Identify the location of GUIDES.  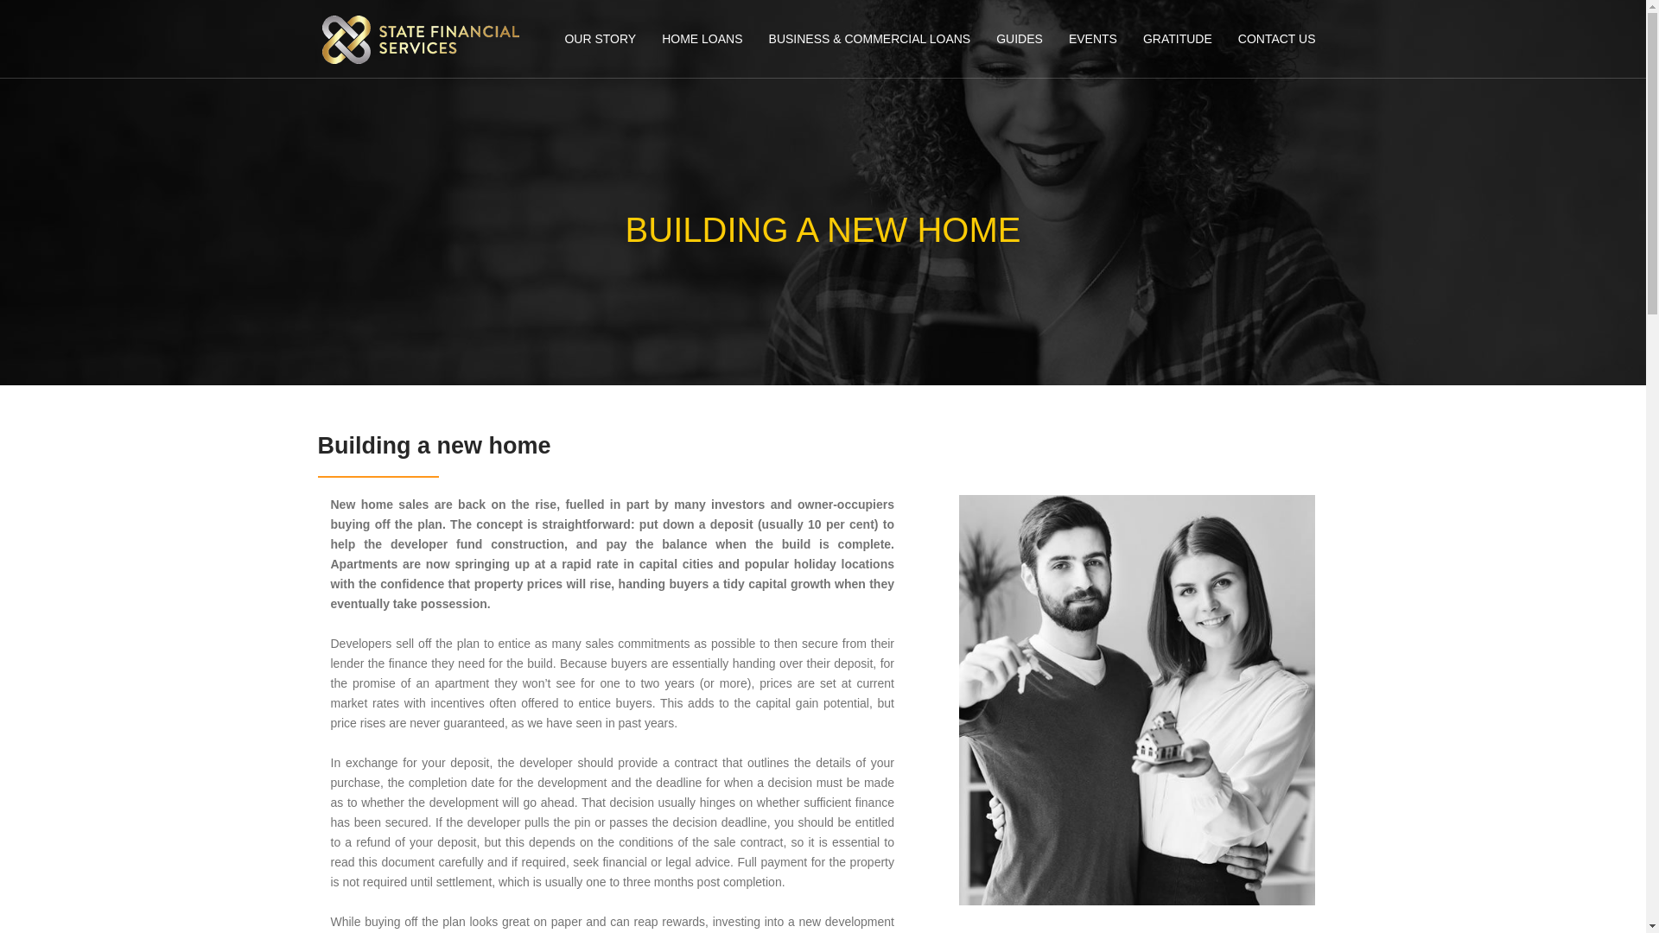
(1020, 38).